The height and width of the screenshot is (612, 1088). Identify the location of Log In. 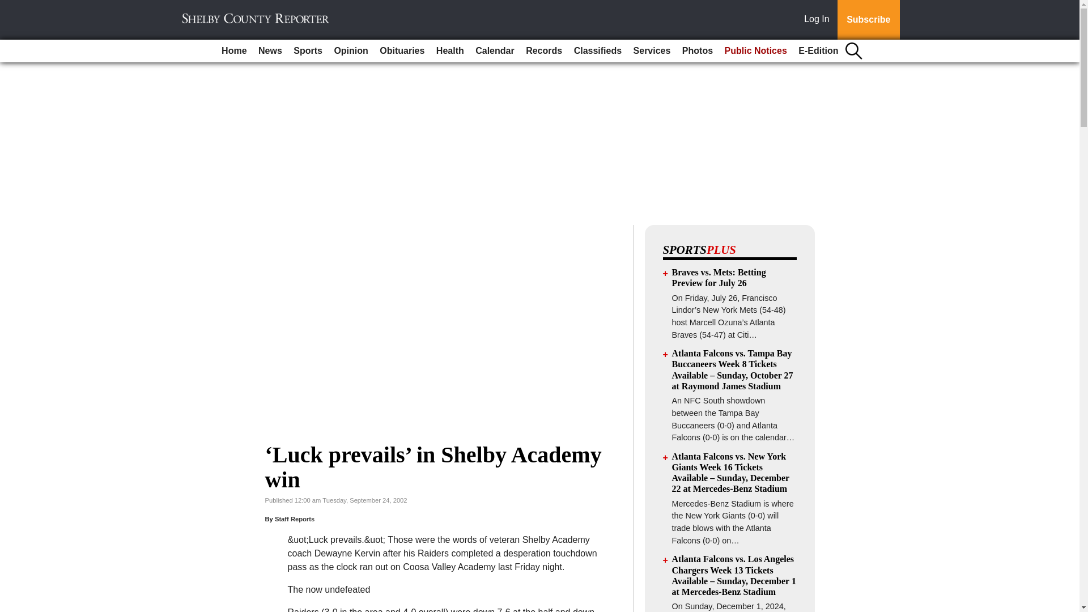
(819, 20).